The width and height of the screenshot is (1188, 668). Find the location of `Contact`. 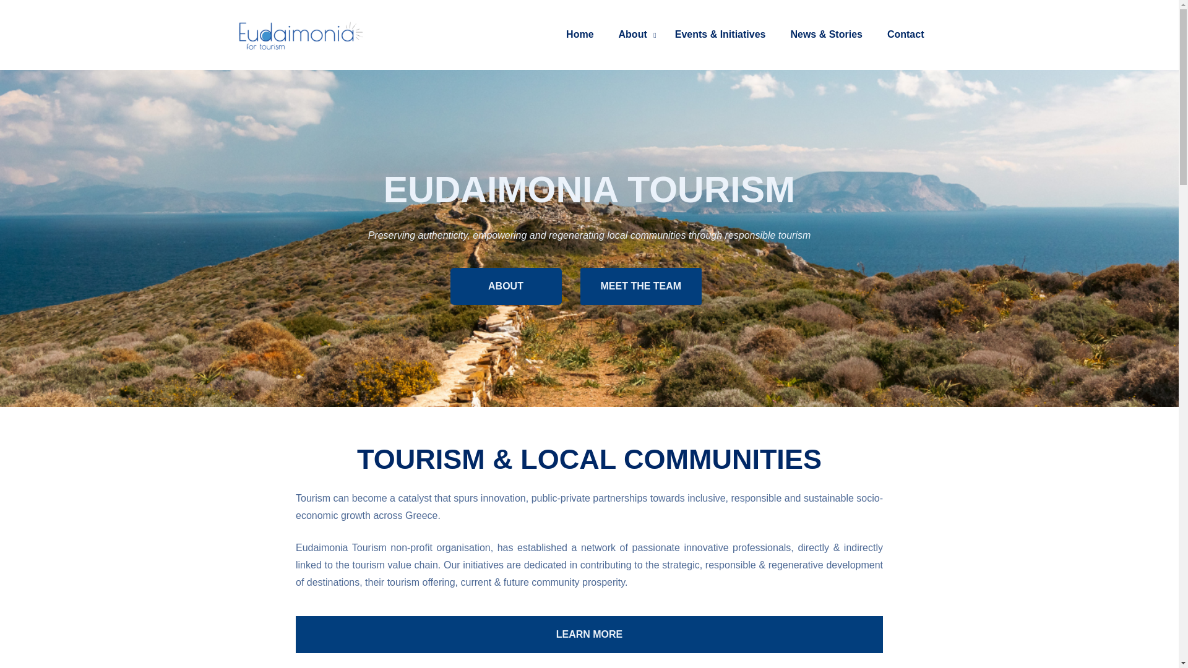

Contact is located at coordinates (906, 35).